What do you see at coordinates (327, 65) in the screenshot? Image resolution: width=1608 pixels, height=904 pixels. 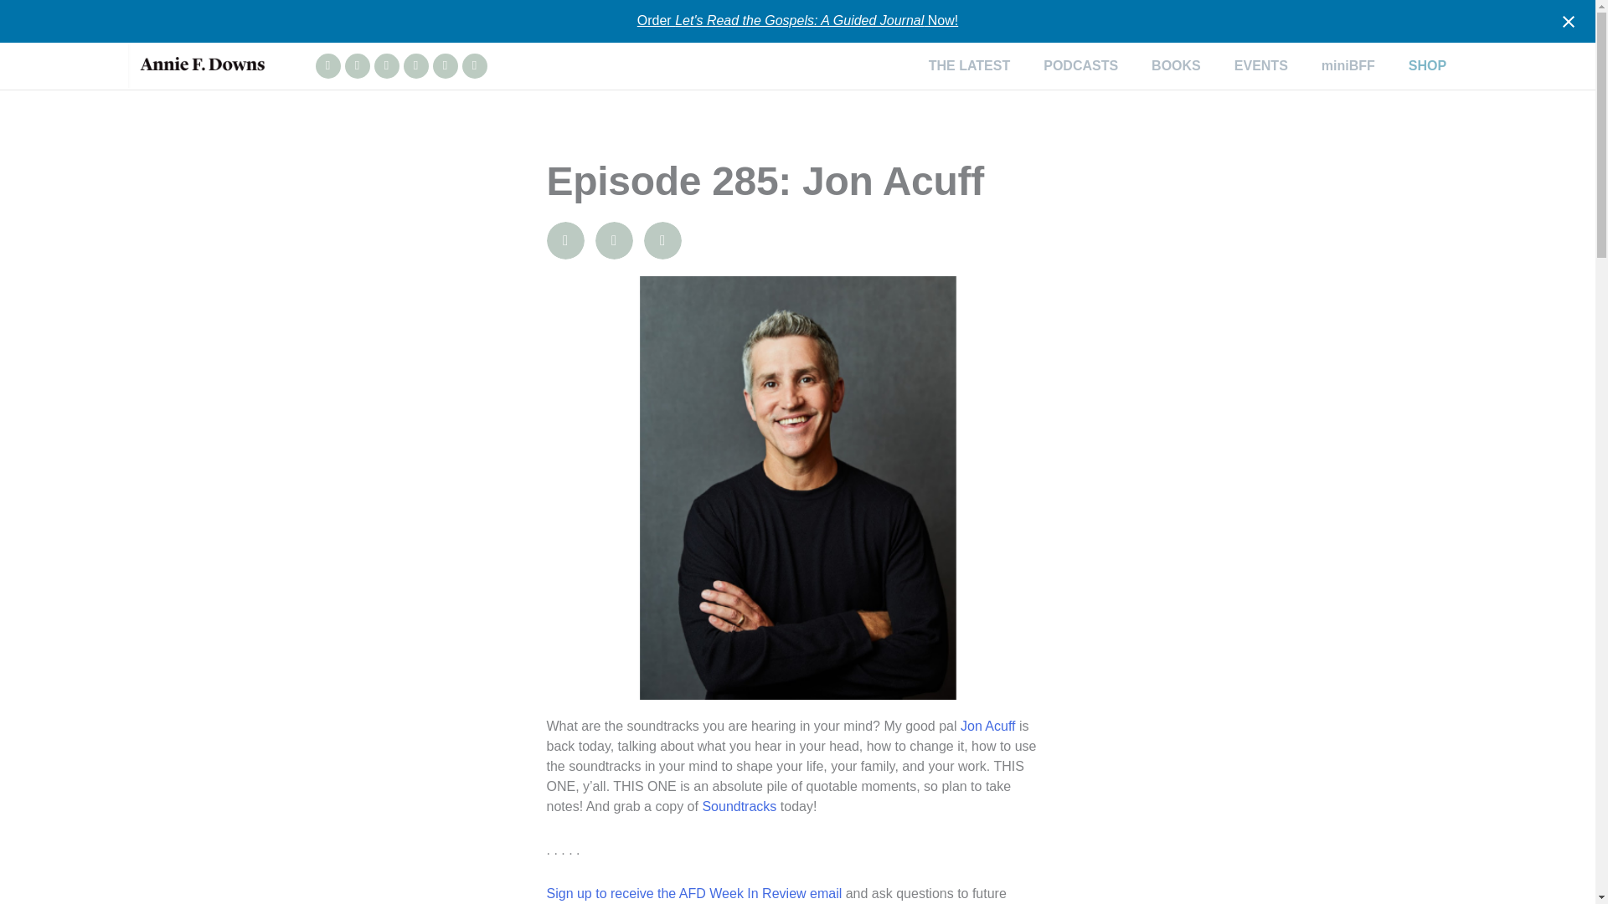 I see `Instagram` at bounding box center [327, 65].